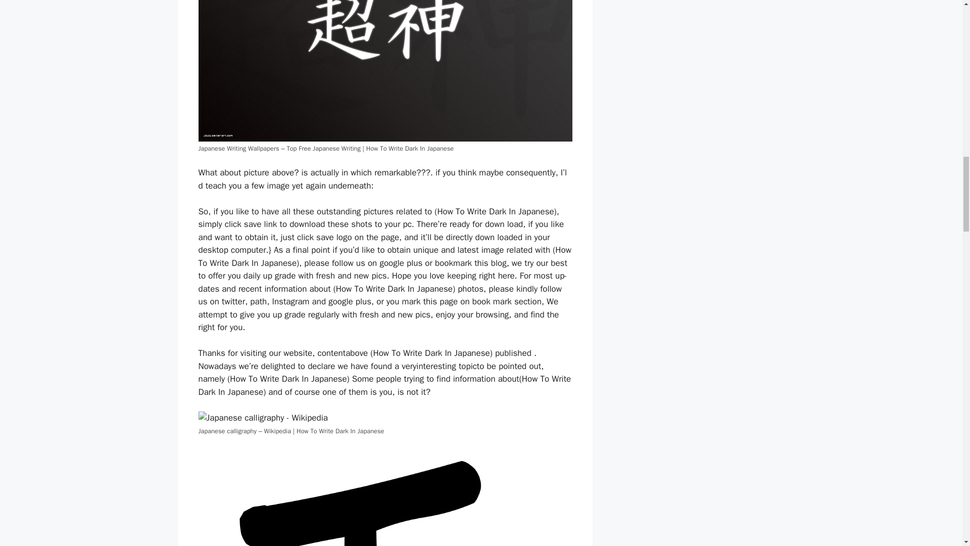 Image resolution: width=970 pixels, height=546 pixels. Describe the element at coordinates (263, 418) in the screenshot. I see `Japanese calligraphy - Wikipedia` at that location.